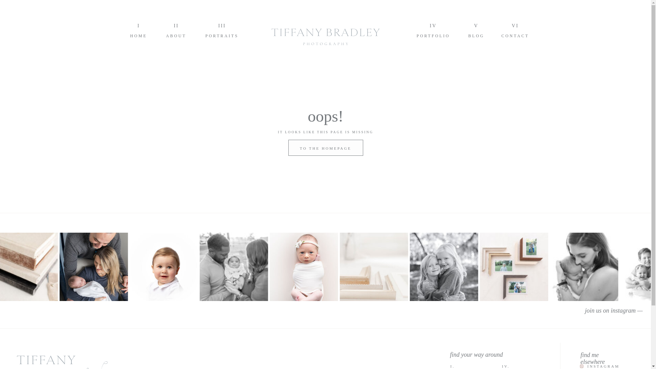 The height and width of the screenshot is (369, 656). Describe the element at coordinates (139, 36) in the screenshot. I see `HOME` at that location.